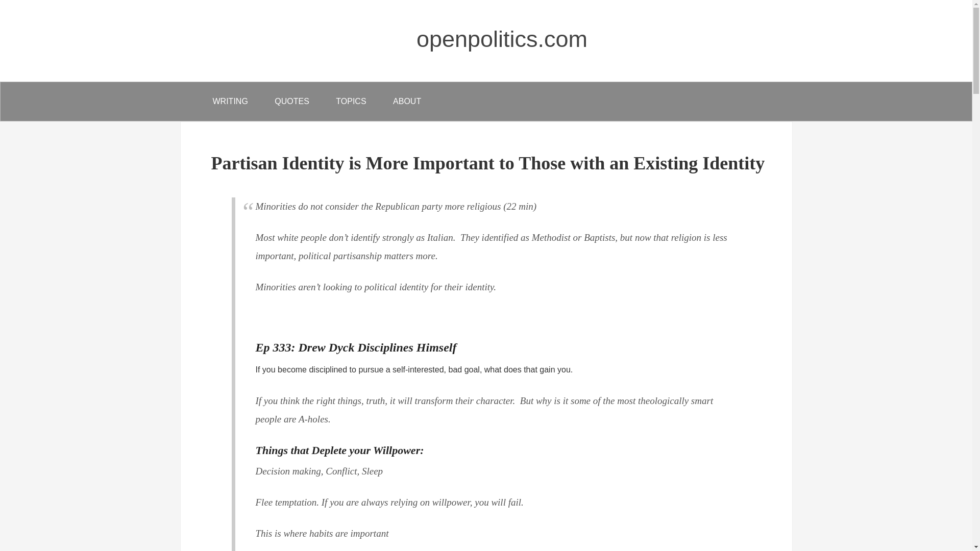 Image resolution: width=980 pixels, height=551 pixels. What do you see at coordinates (230, 101) in the screenshot?
I see `WRITING` at bounding box center [230, 101].